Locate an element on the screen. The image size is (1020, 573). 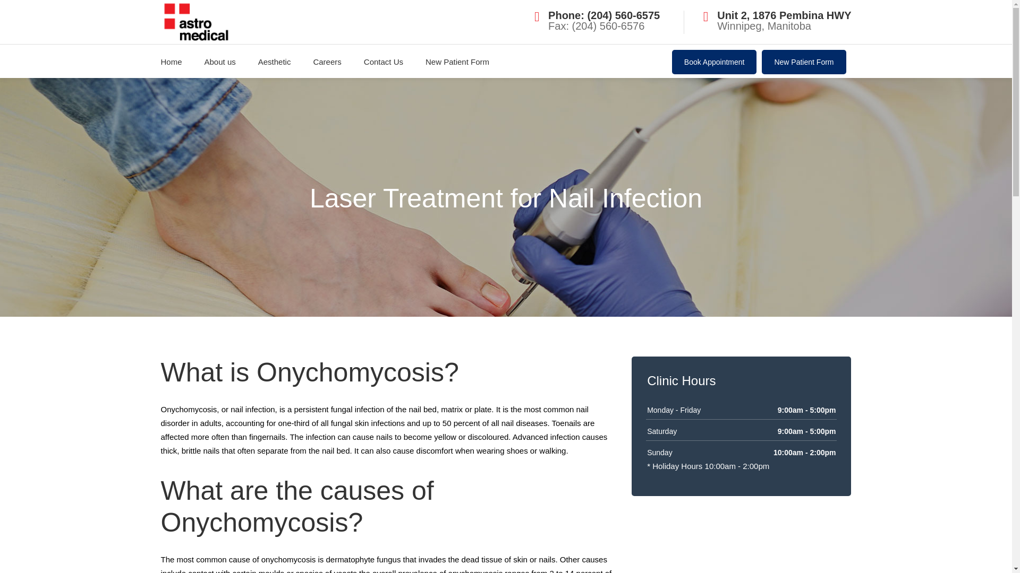
Home is located at coordinates (172, 61).